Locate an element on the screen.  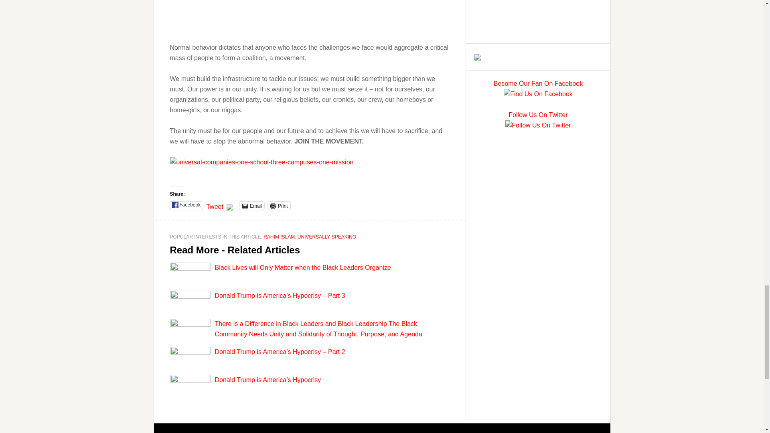
Email is located at coordinates (252, 205).